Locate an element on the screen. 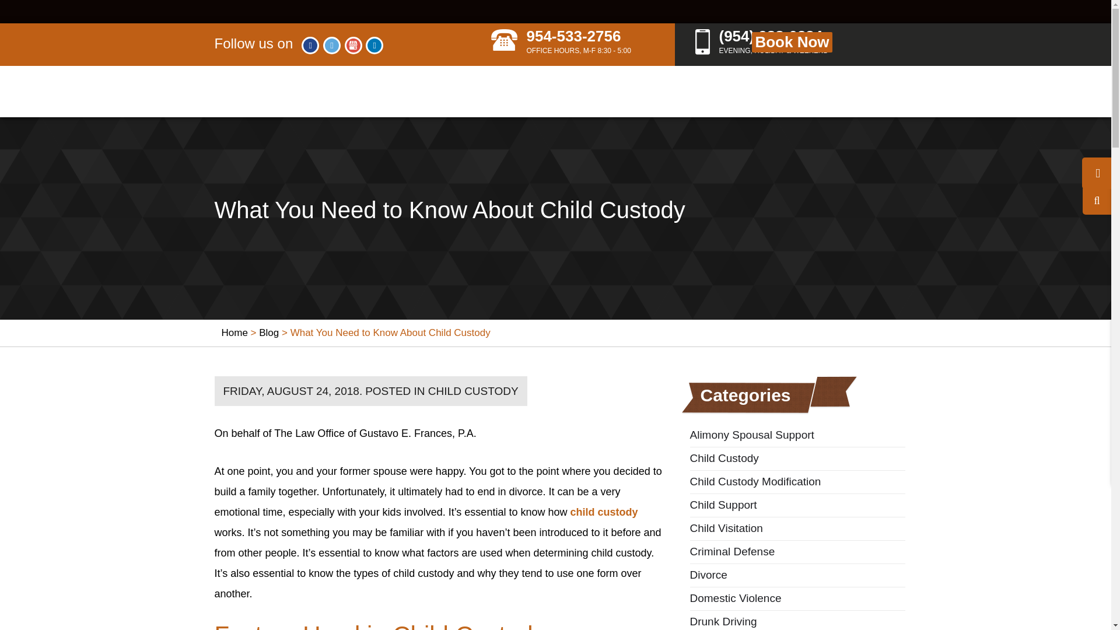 The image size is (1120, 630). phone is located at coordinates (504, 40).